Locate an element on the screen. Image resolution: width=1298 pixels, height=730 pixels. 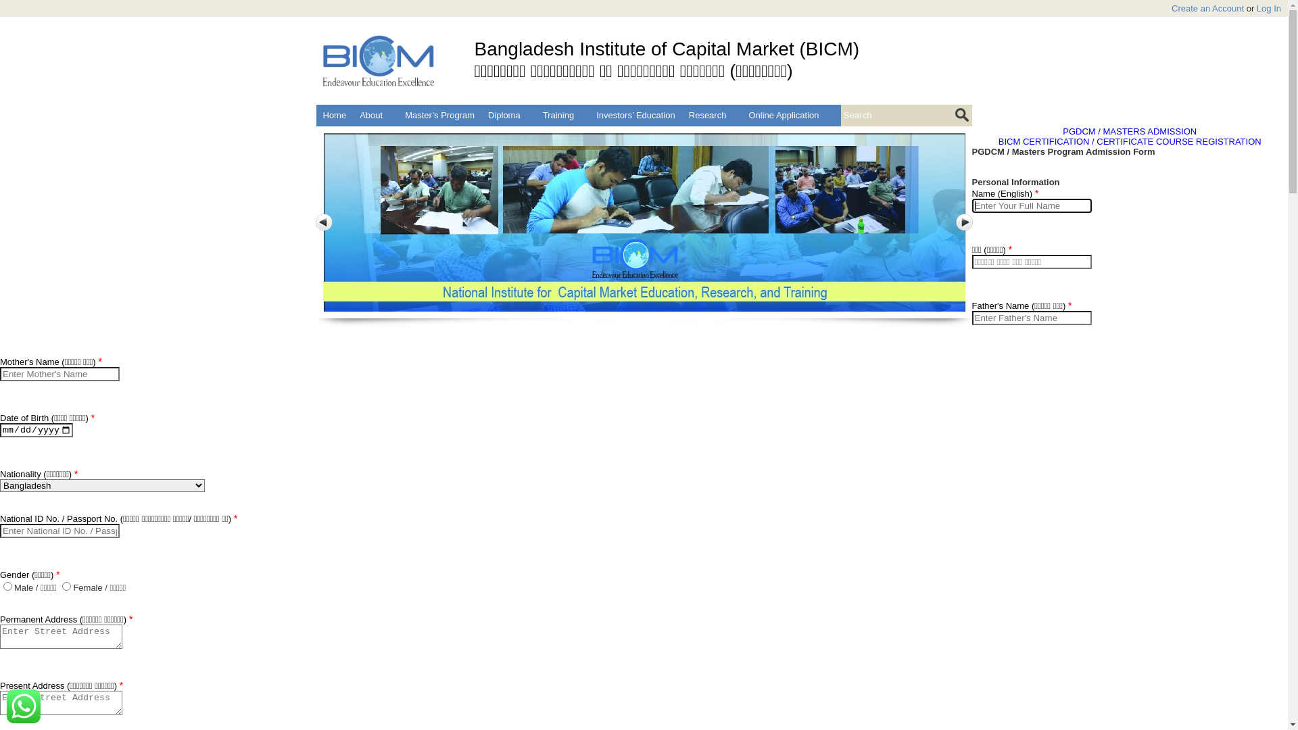
BICM CERTIFICATION / CERTIFICATE COURSE REGISTRATION is located at coordinates (1130, 142).